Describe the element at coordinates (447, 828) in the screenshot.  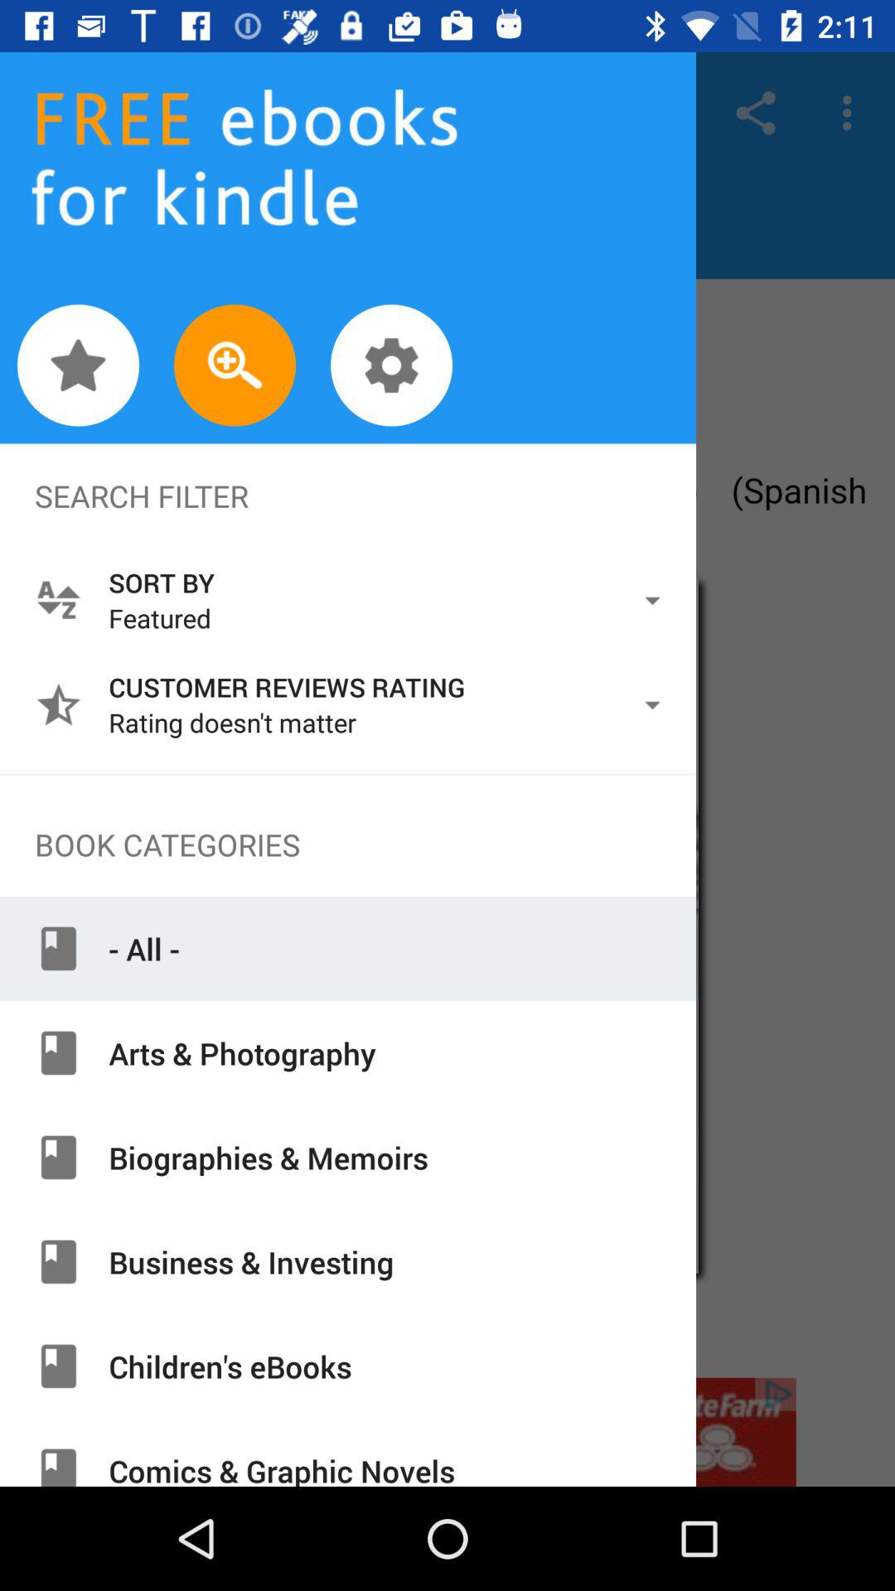
I see `kindle ebook selection` at that location.